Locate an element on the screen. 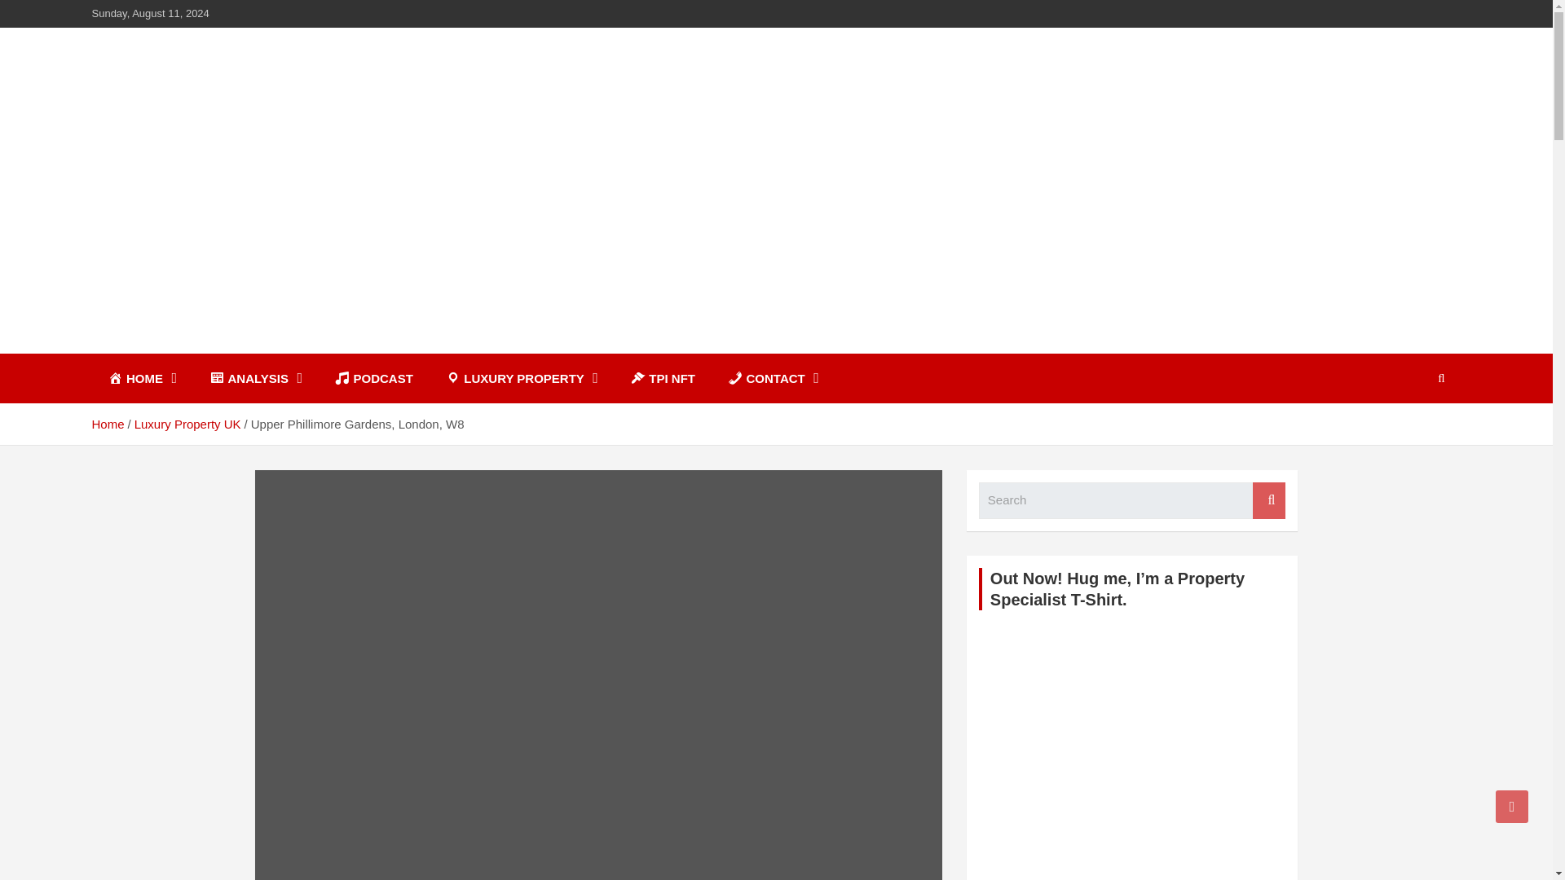  PODCAST is located at coordinates (373, 378).